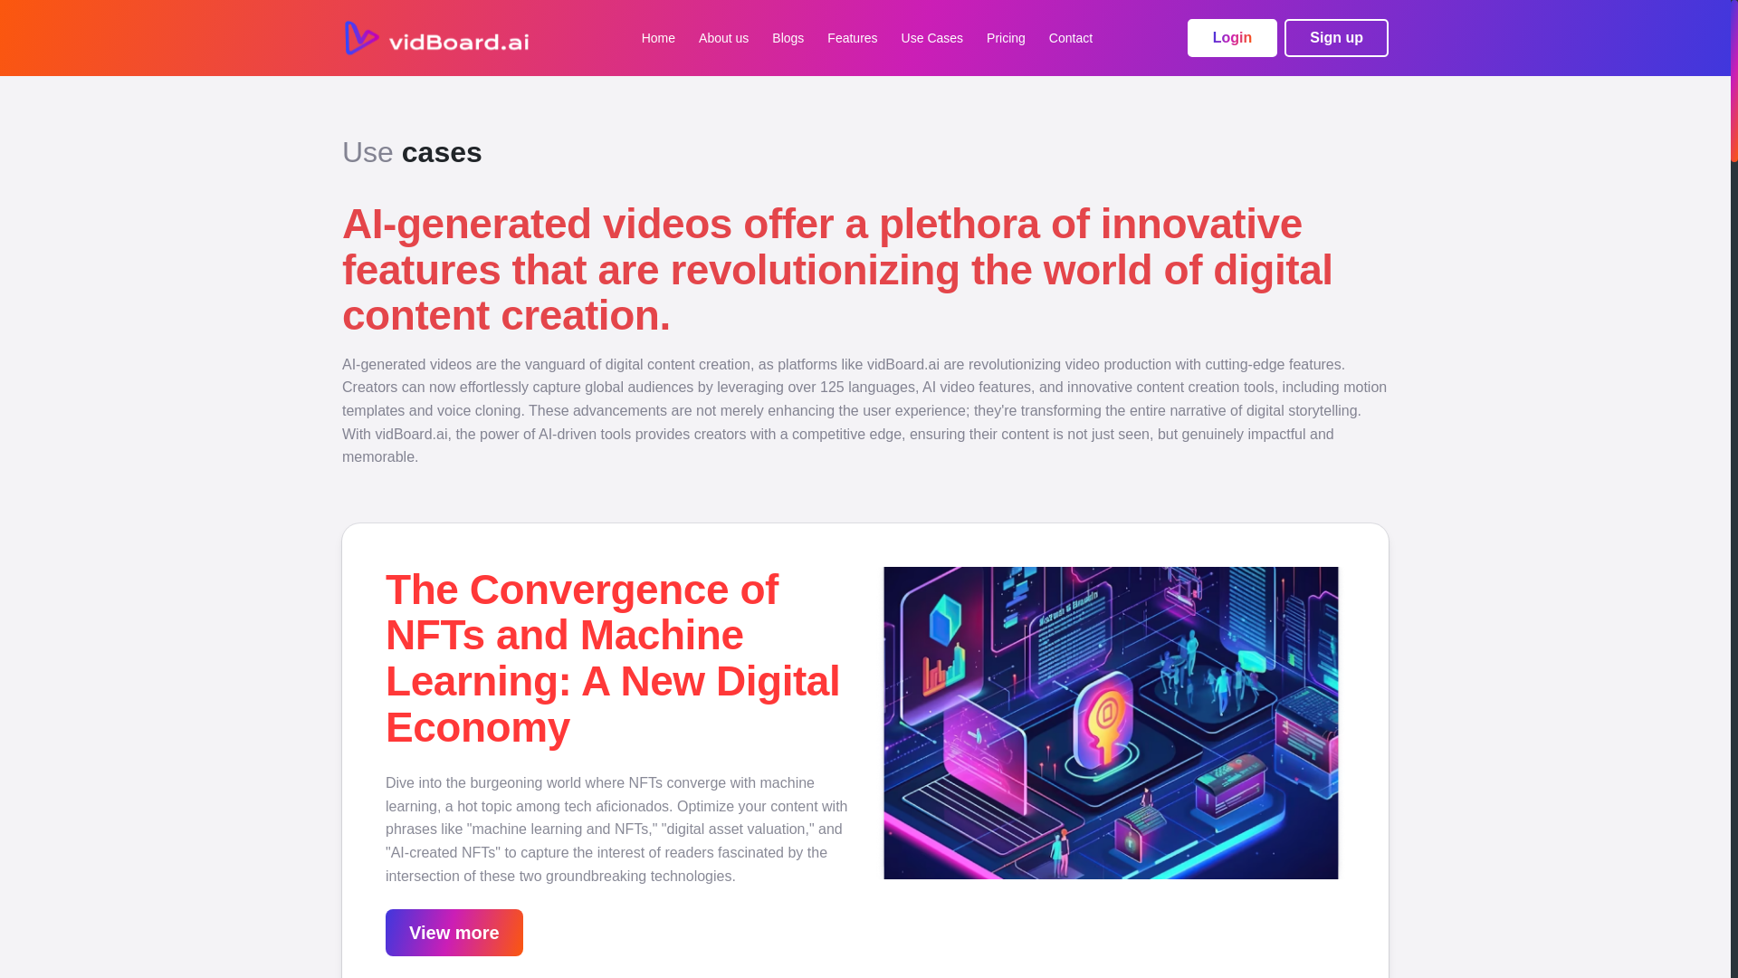 This screenshot has height=978, width=1738. I want to click on Home, so click(658, 38).